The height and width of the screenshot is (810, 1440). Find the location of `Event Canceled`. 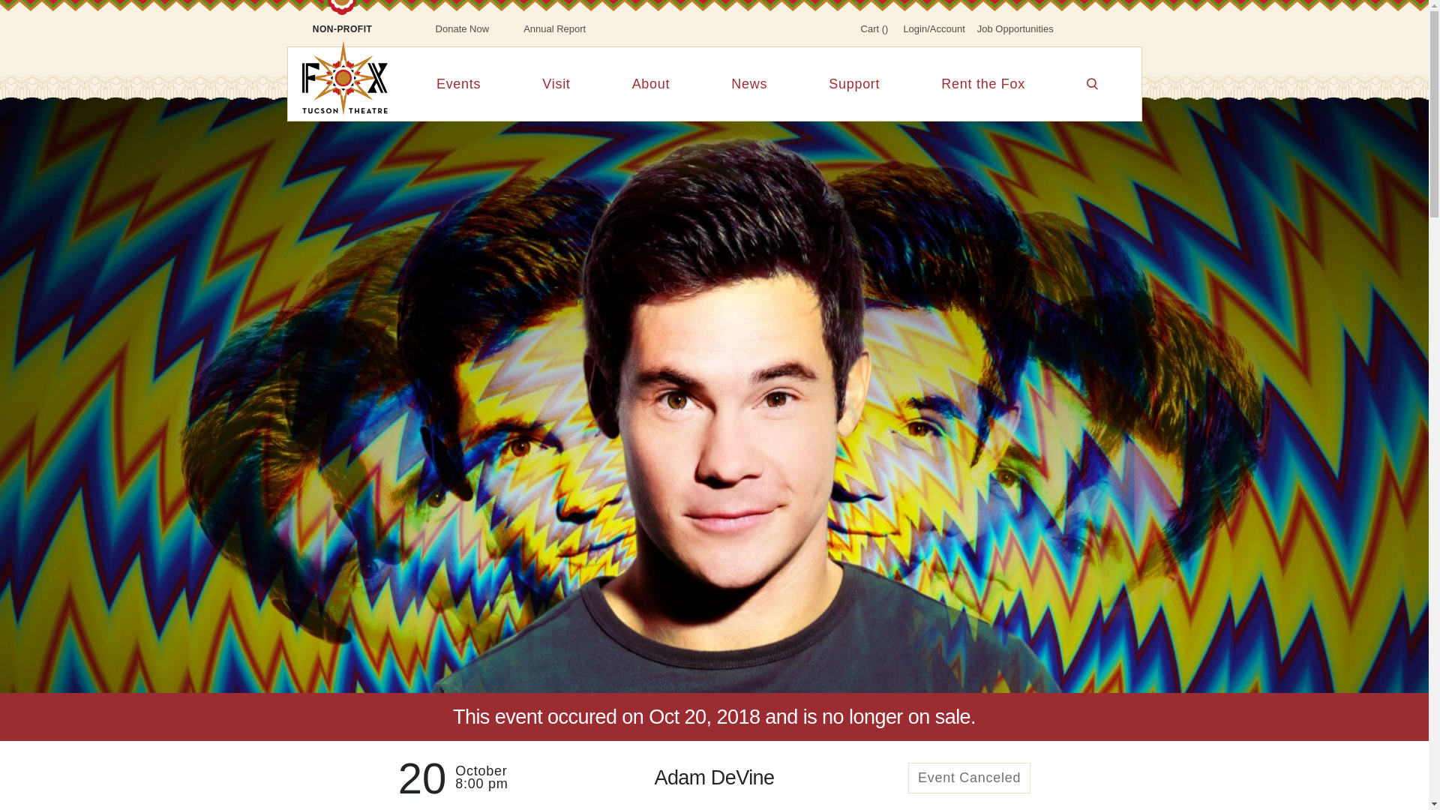

Event Canceled is located at coordinates (969, 778).